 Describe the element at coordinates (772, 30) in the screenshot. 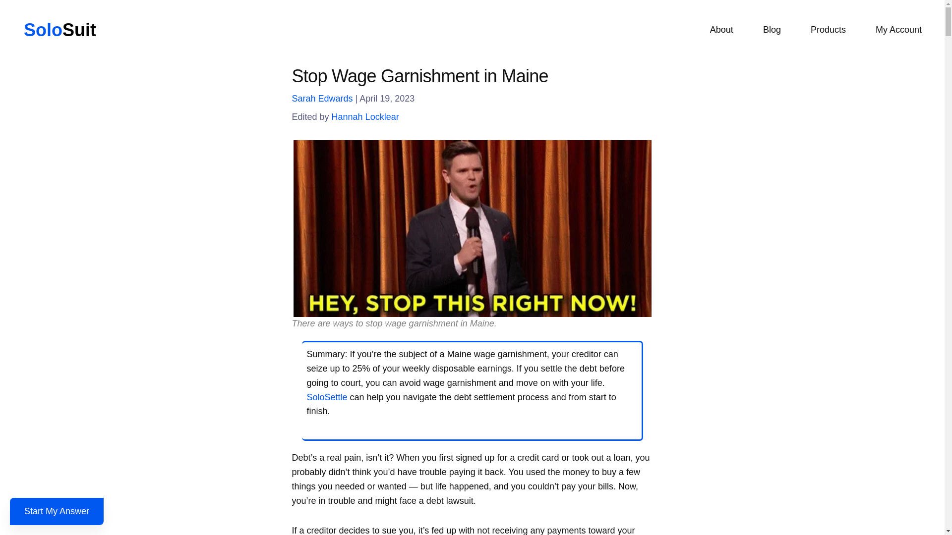

I see `Blog` at that location.